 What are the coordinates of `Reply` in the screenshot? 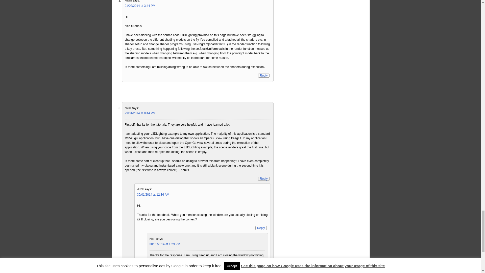 It's located at (264, 75).